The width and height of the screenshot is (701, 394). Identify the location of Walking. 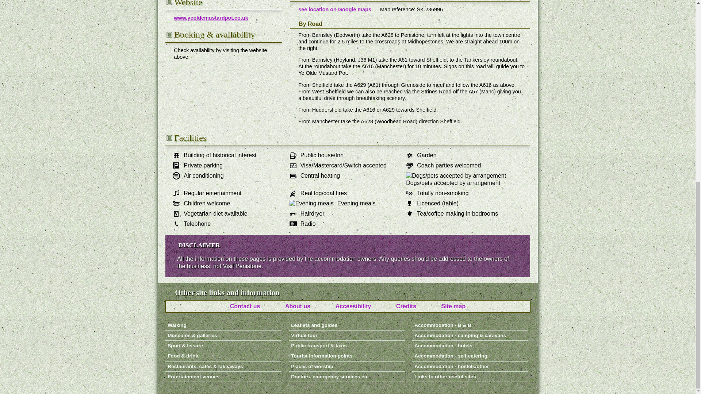
(223, 325).